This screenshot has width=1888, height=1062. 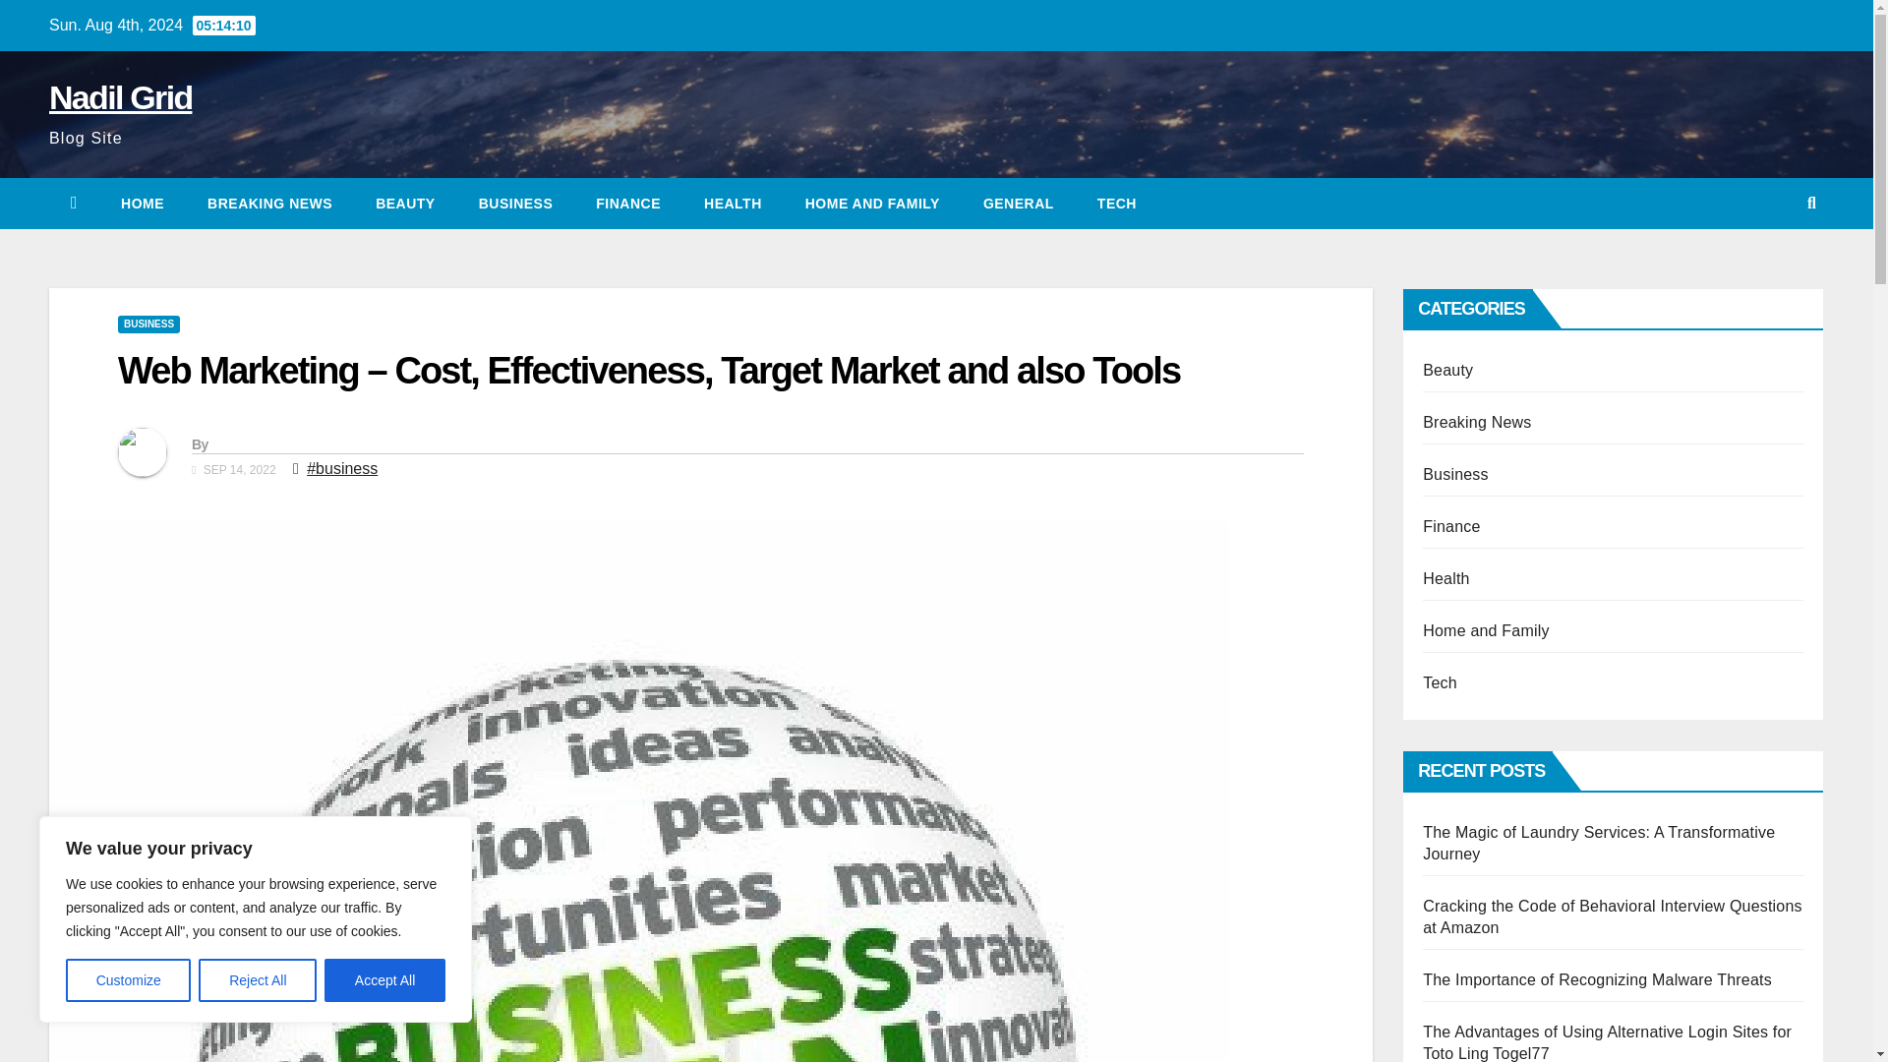 I want to click on Nadil Grid, so click(x=120, y=96).